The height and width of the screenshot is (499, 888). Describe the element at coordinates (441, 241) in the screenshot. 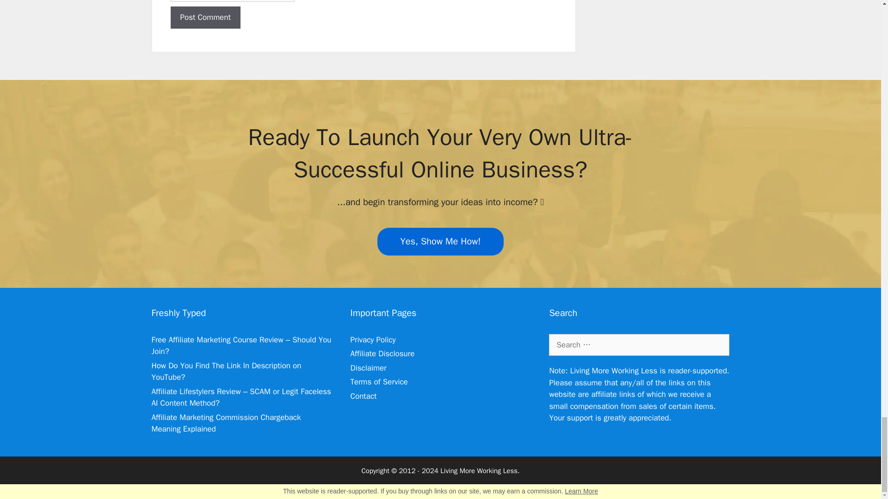

I see `Yes, Show Me How!` at that location.